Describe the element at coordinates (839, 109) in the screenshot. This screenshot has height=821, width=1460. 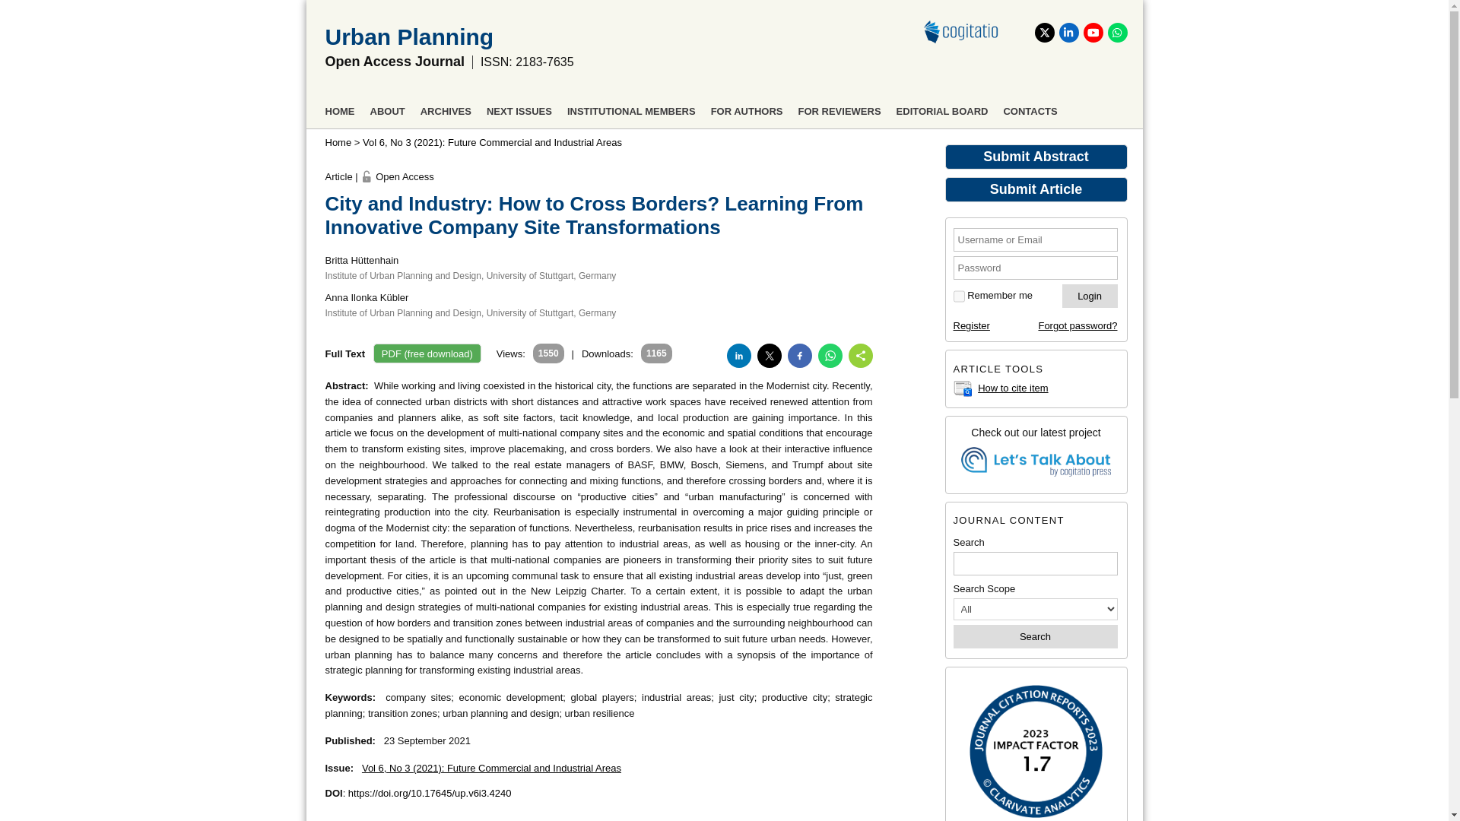
I see `FOR REVIEWERS` at that location.